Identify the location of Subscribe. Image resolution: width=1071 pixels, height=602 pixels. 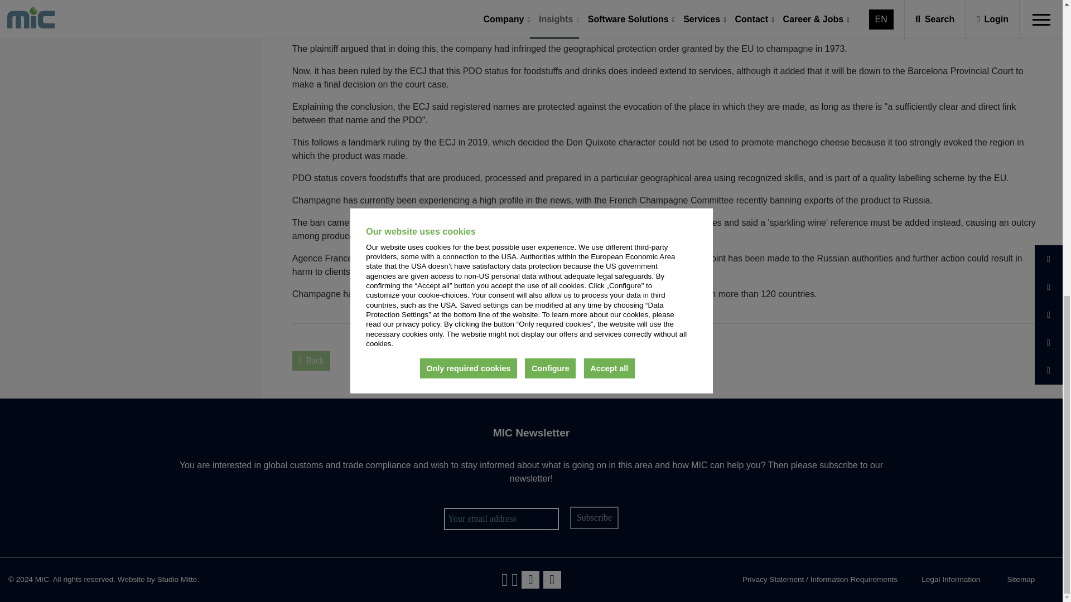
(594, 518).